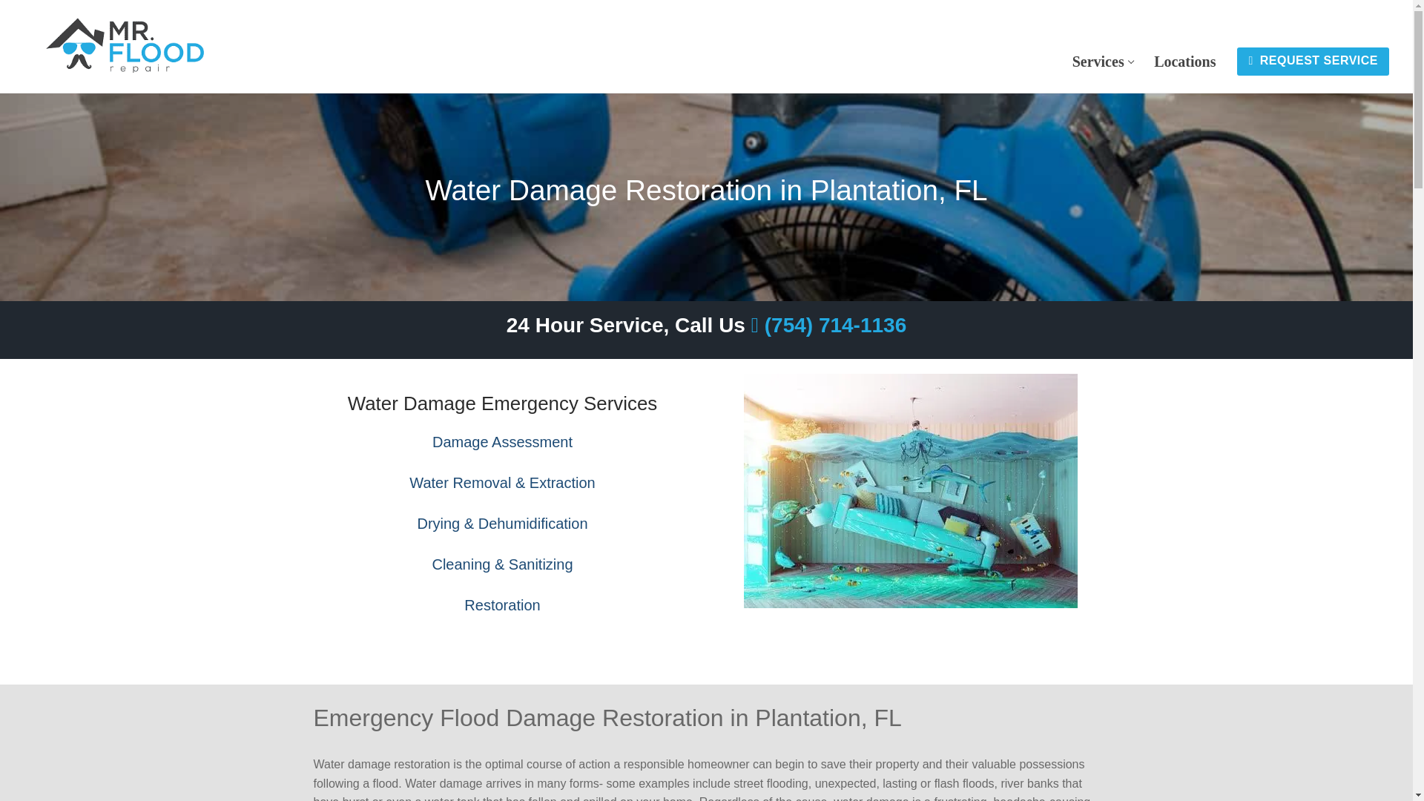 The height and width of the screenshot is (801, 1424). Describe the element at coordinates (1102, 61) in the screenshot. I see `Restoration` at that location.